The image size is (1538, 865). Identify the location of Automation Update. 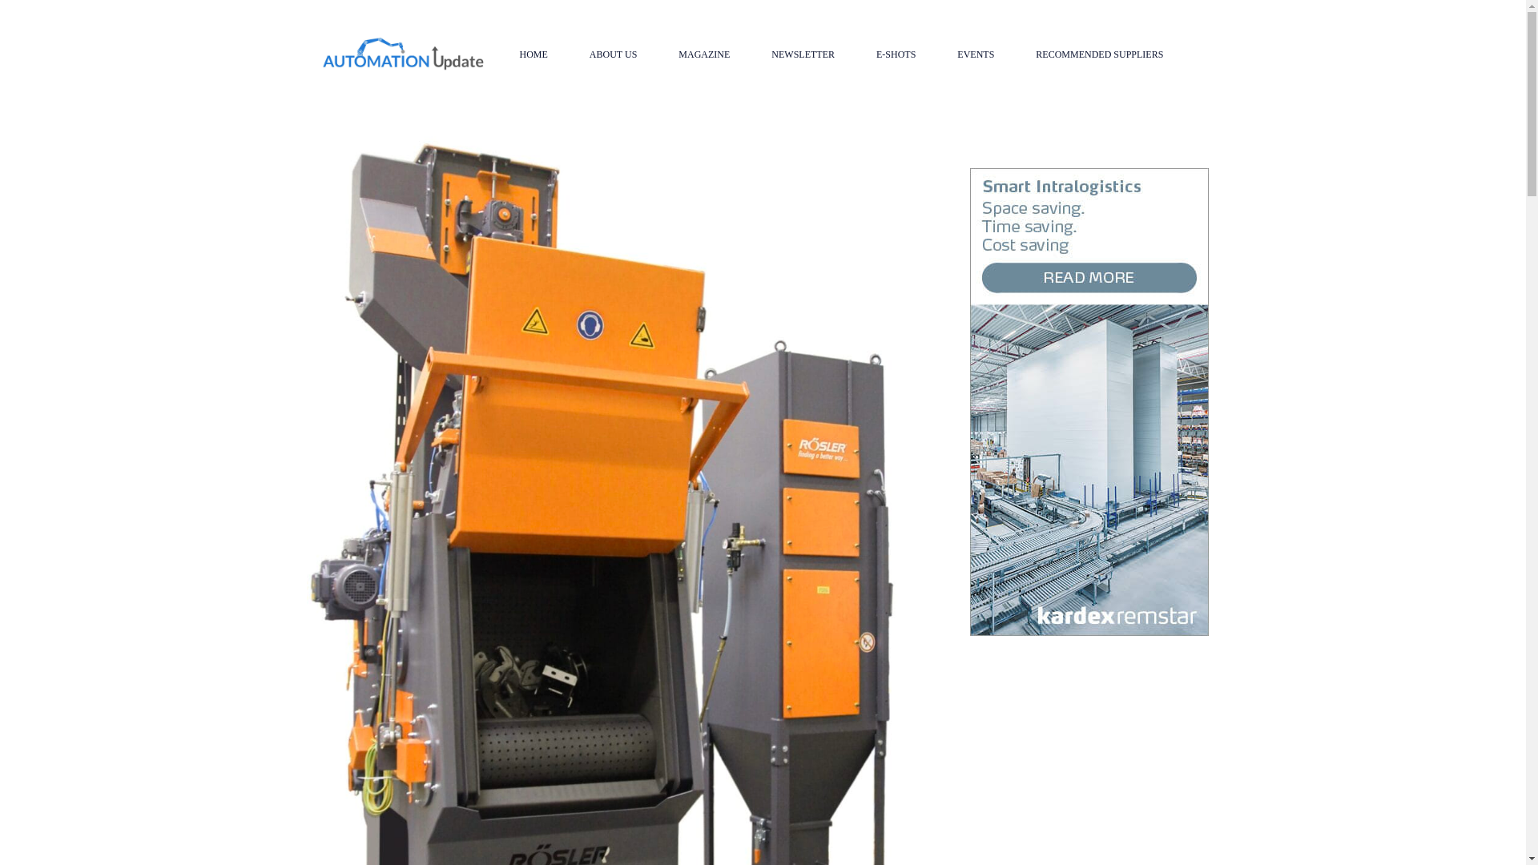
(402, 54).